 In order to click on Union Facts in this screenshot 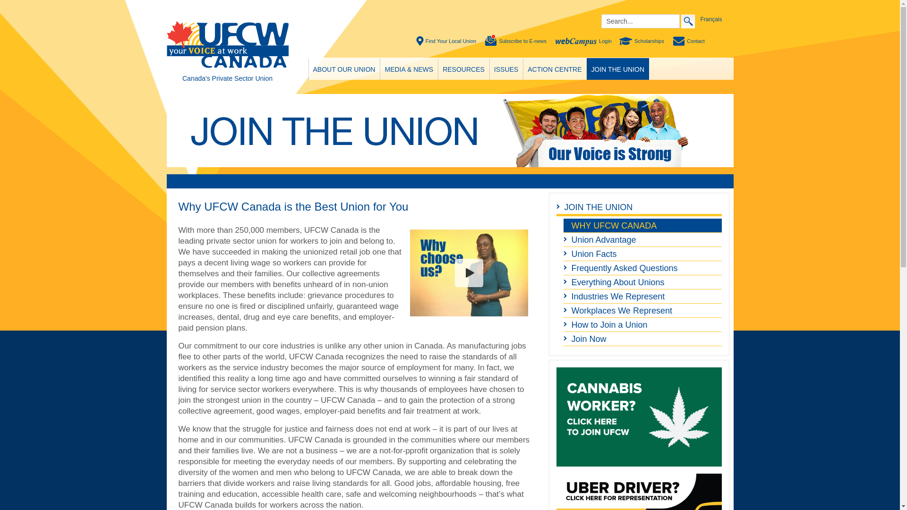, I will do `click(642, 254)`.